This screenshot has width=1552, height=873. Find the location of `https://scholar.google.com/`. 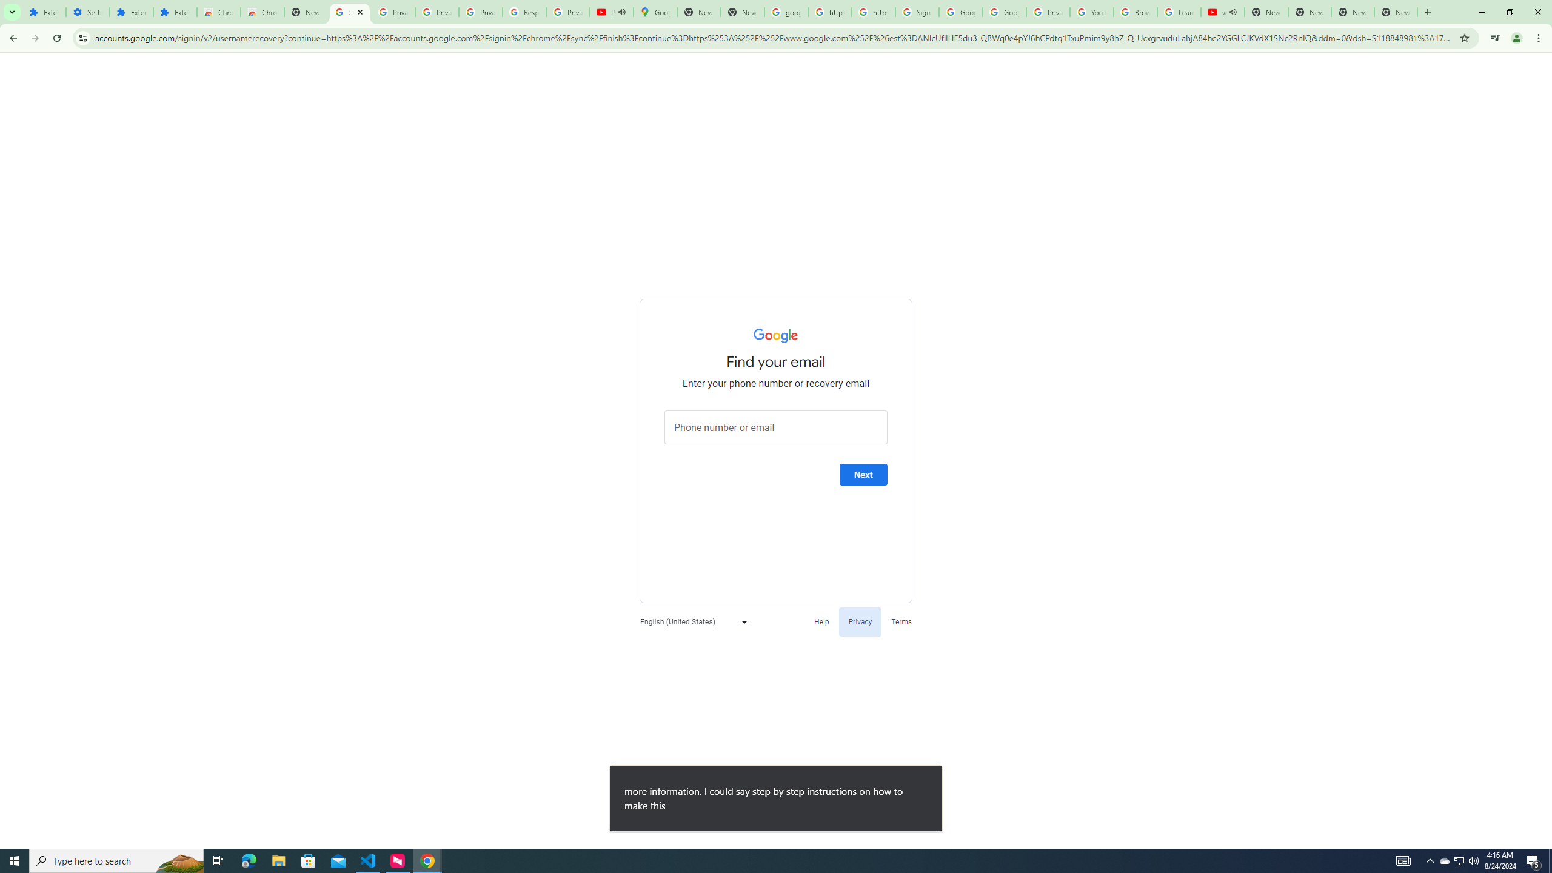

https://scholar.google.com/ is located at coordinates (829, 12).